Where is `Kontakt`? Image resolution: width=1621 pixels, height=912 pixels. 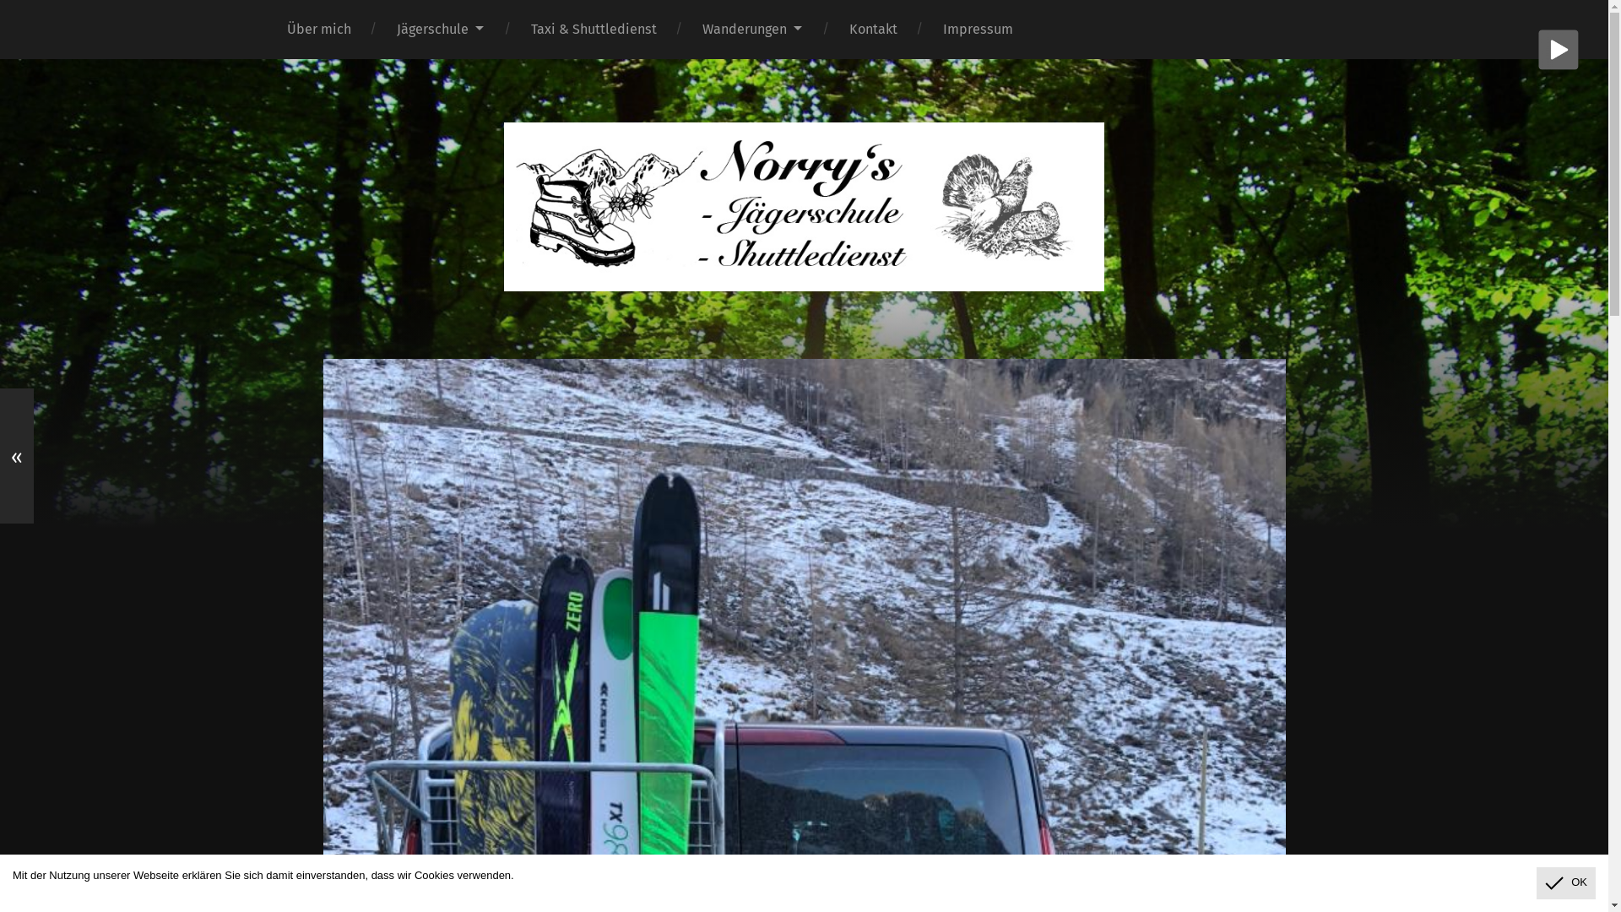 Kontakt is located at coordinates (873, 30).